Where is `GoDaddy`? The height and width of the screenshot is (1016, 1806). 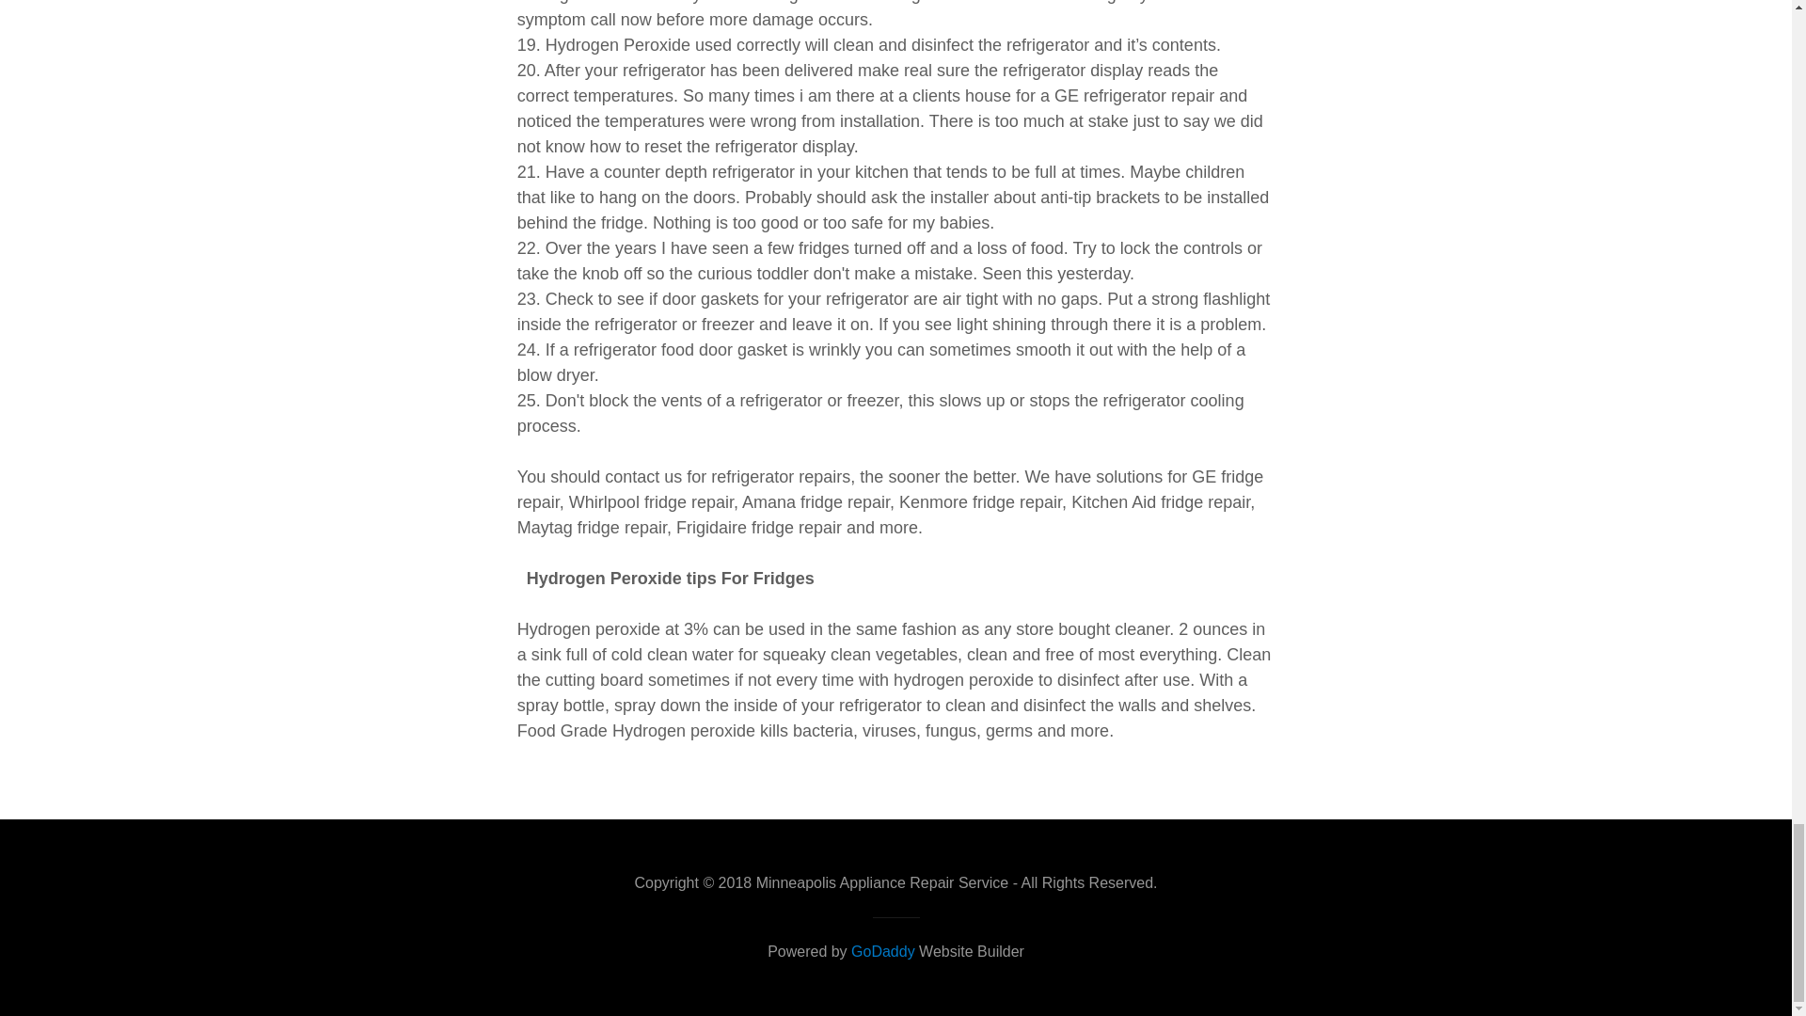 GoDaddy is located at coordinates (882, 951).